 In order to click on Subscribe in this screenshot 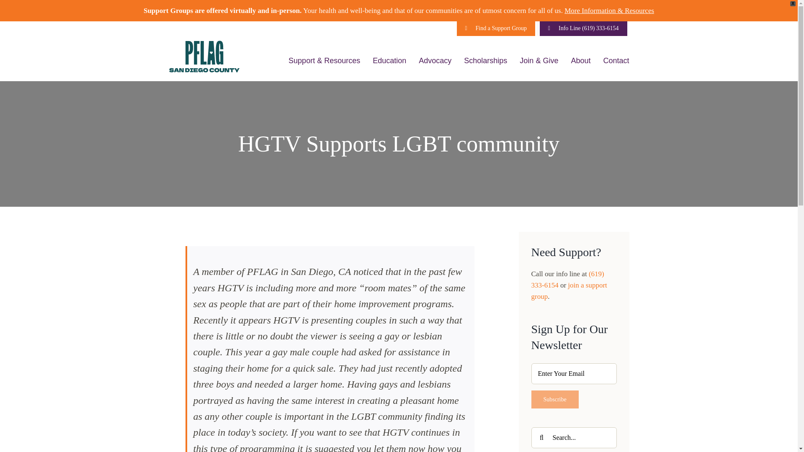, I will do `click(554, 399)`.